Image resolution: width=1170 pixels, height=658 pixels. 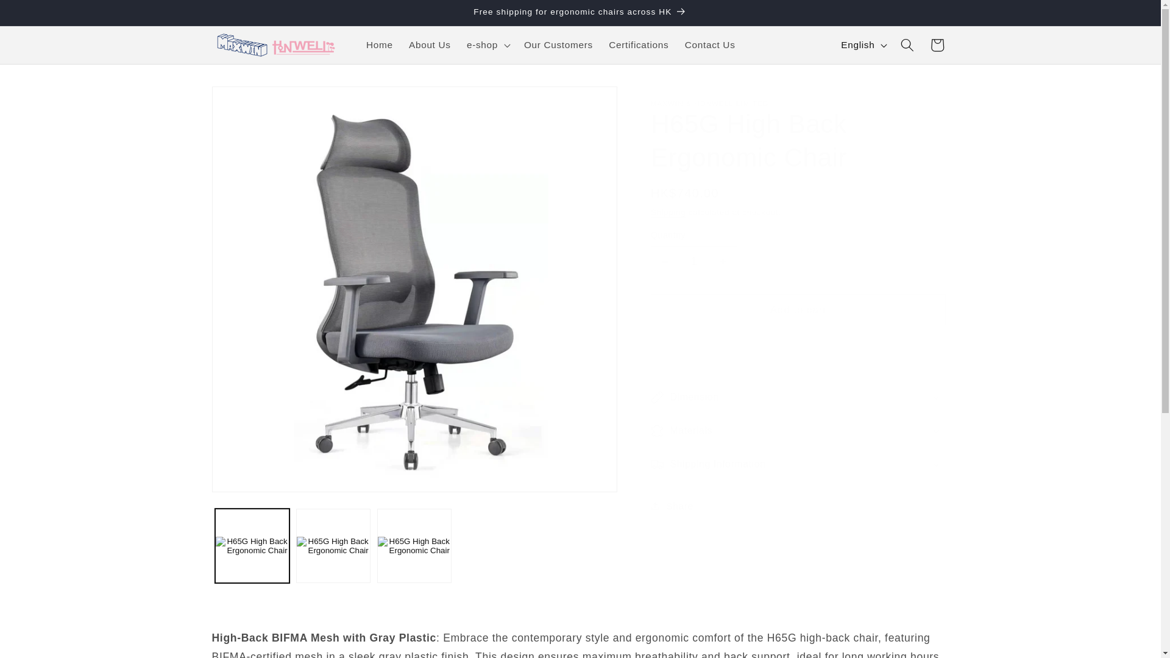 I want to click on 1, so click(x=693, y=261).